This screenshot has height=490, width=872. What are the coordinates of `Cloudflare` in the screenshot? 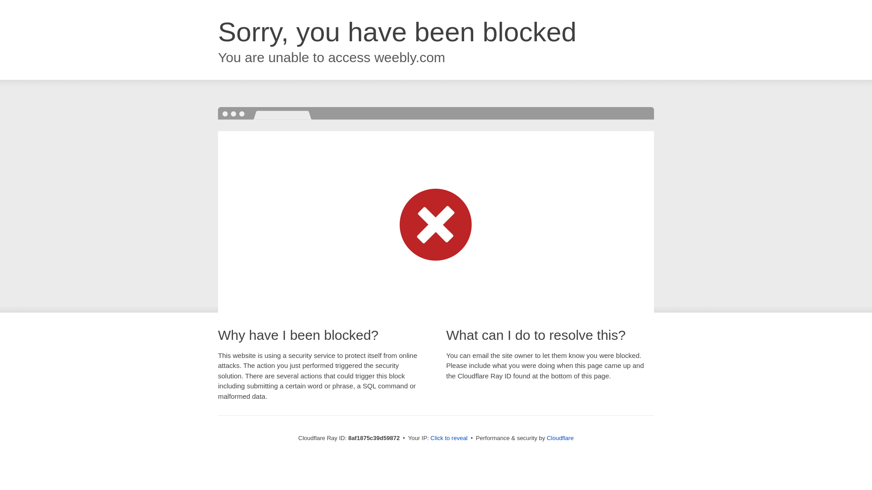 It's located at (560, 438).